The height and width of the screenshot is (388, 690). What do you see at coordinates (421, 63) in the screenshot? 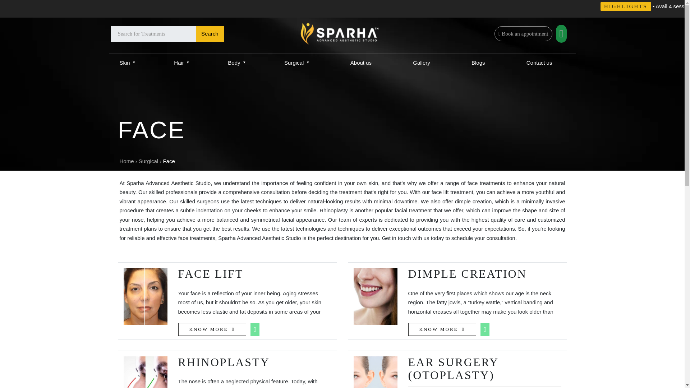
I see `Gallery` at bounding box center [421, 63].